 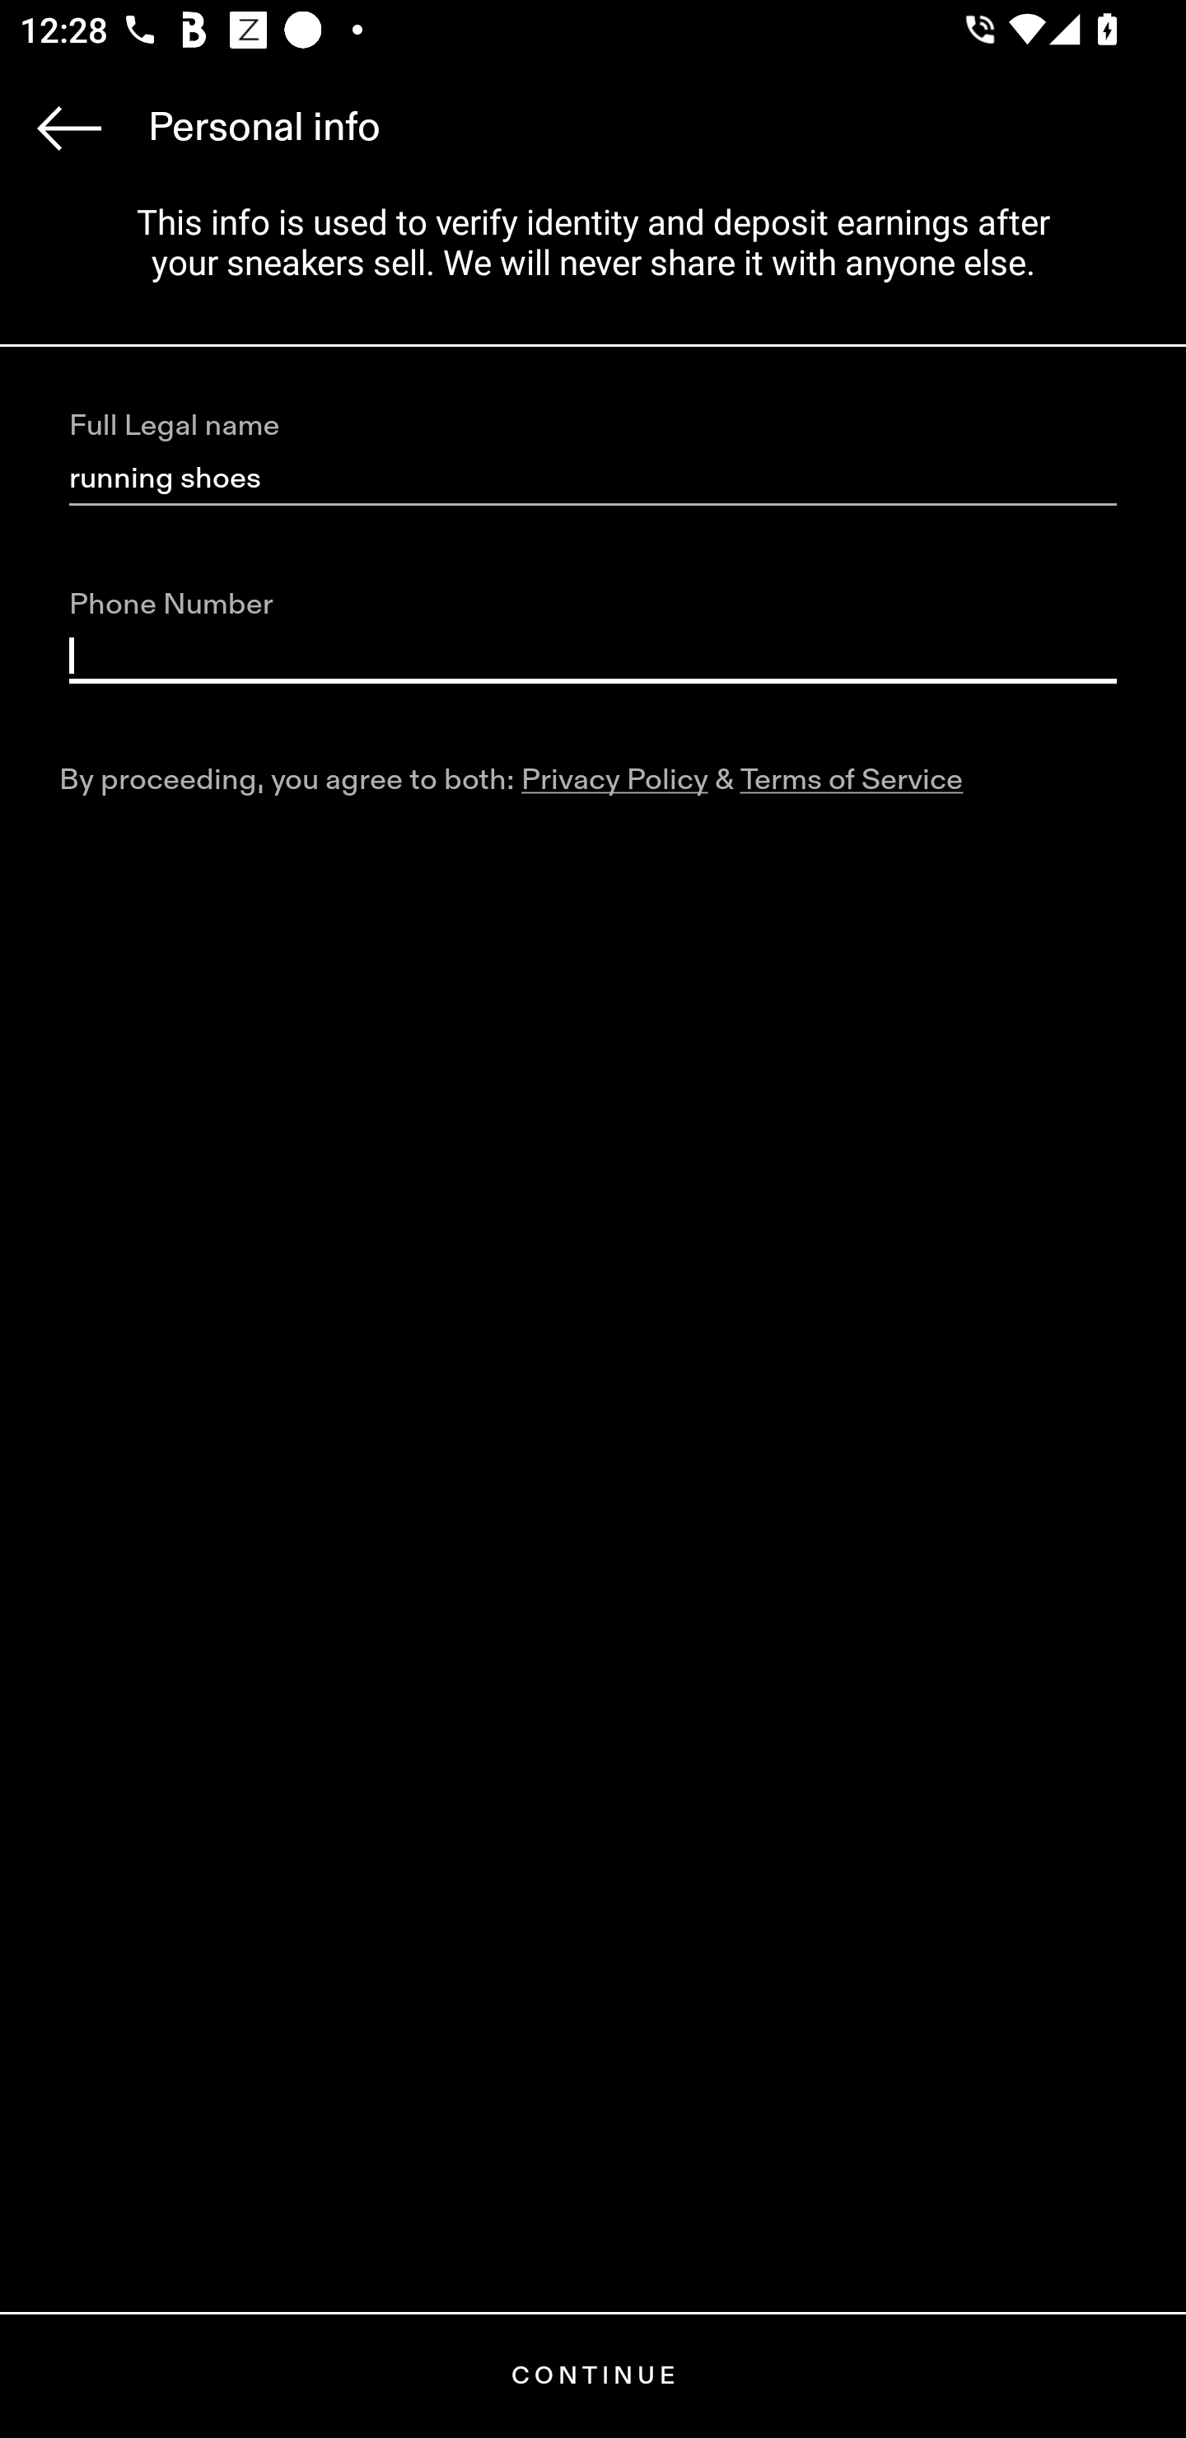 I want to click on running shoes, so click(x=593, y=479).